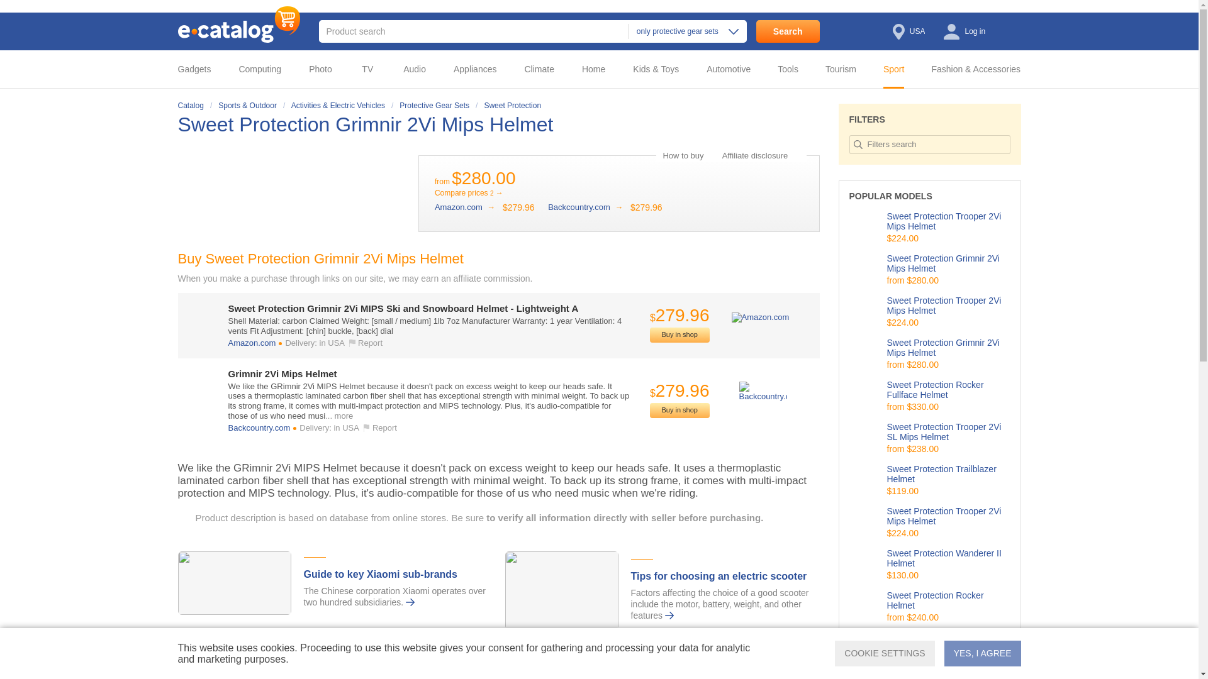  What do you see at coordinates (325, 69) in the screenshot?
I see `Photo` at bounding box center [325, 69].